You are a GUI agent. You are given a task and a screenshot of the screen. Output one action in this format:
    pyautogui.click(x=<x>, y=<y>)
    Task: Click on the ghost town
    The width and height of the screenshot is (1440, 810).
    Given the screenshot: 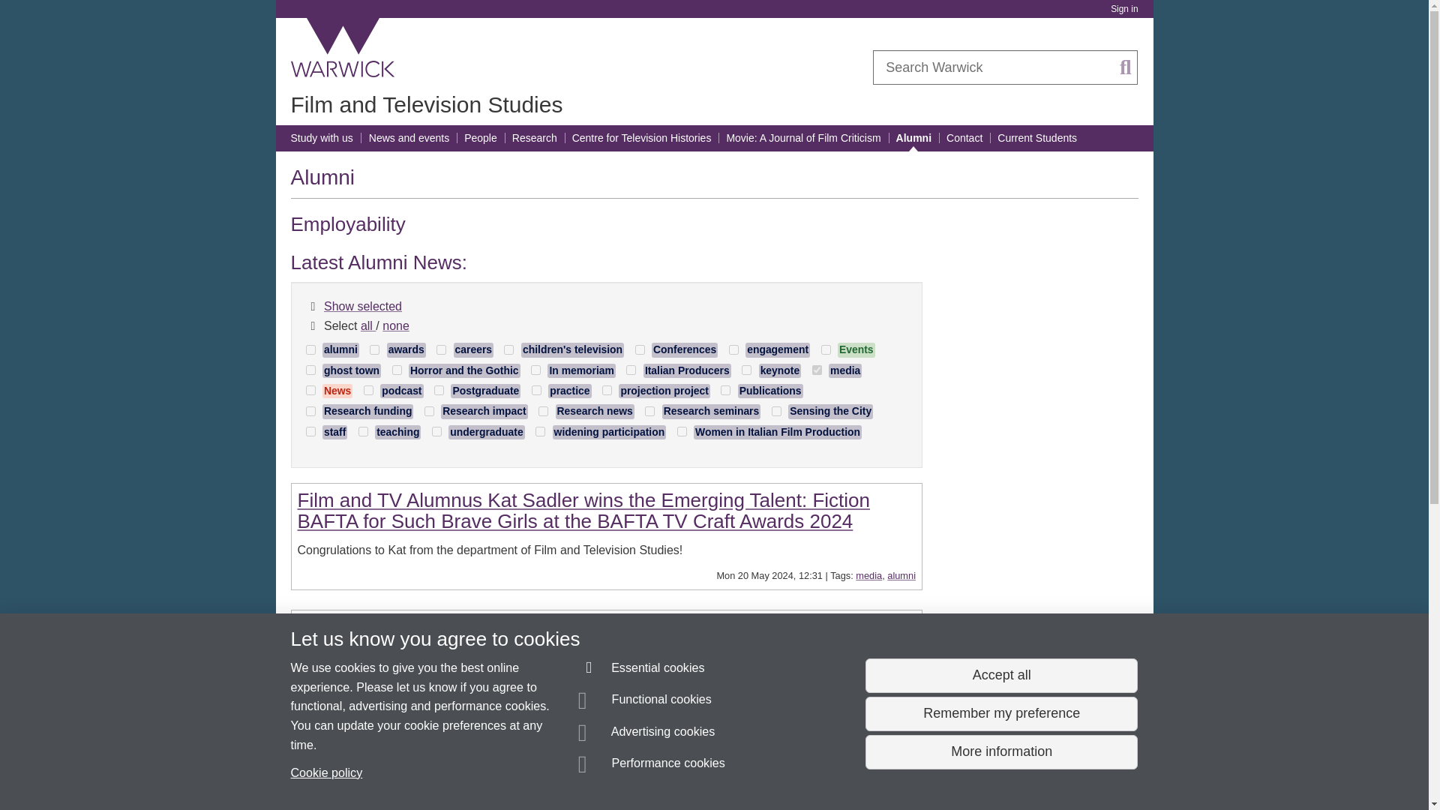 What is the action you would take?
    pyautogui.click(x=310, y=370)
    